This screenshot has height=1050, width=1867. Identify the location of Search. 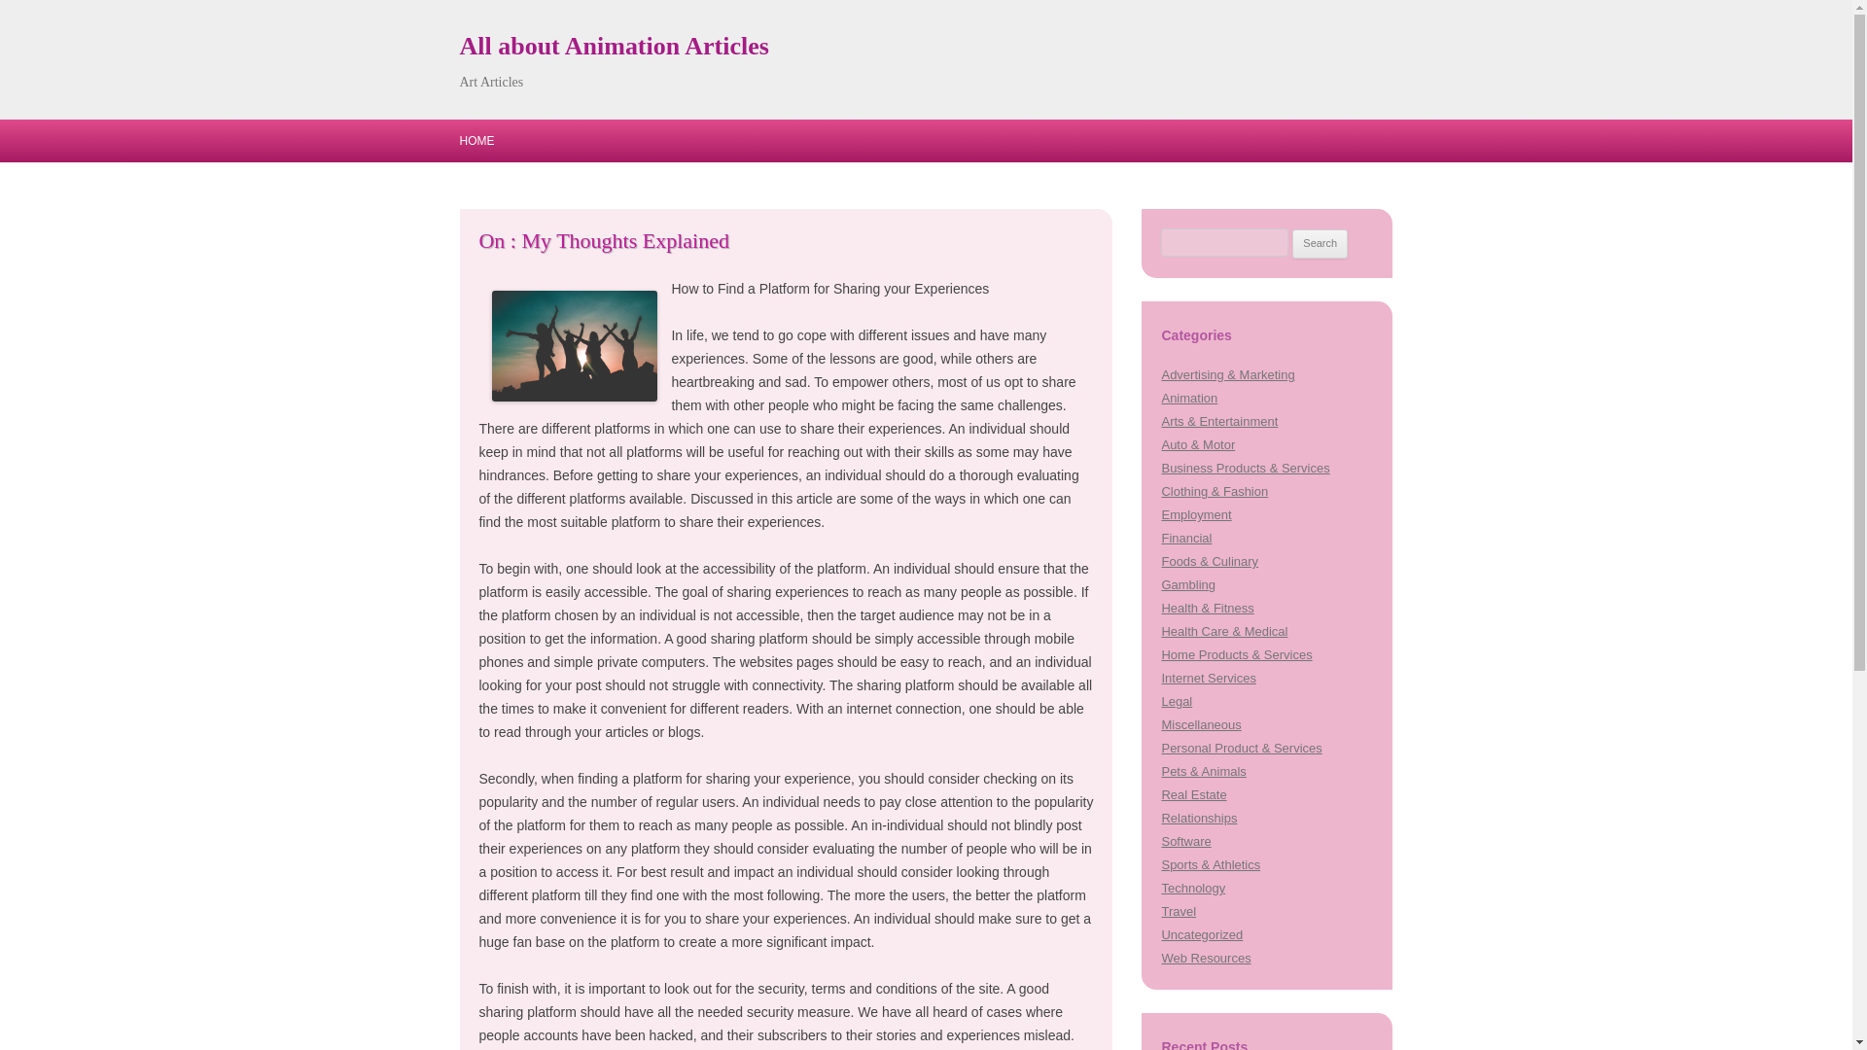
(1320, 243).